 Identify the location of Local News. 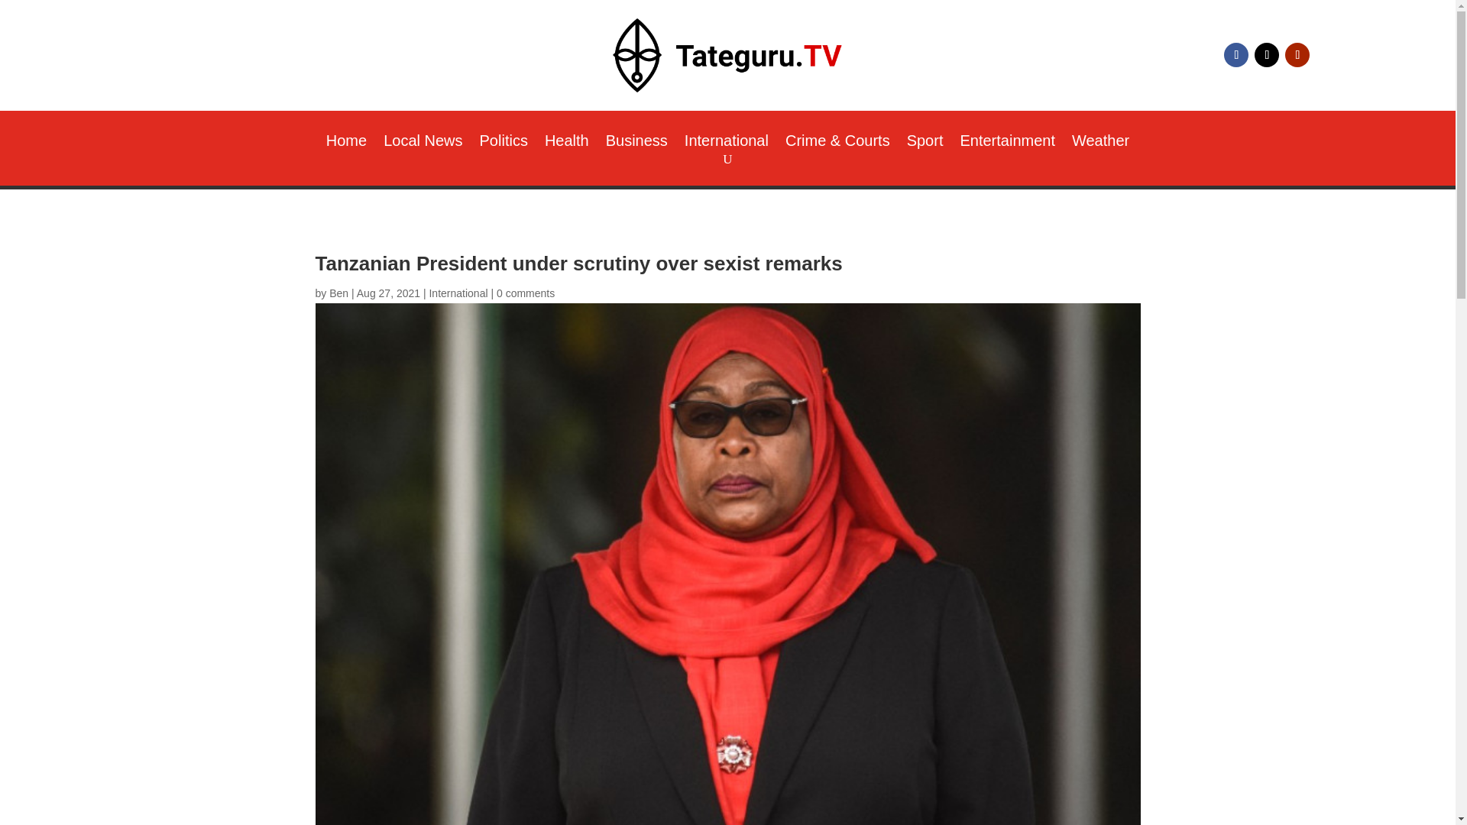
(422, 144).